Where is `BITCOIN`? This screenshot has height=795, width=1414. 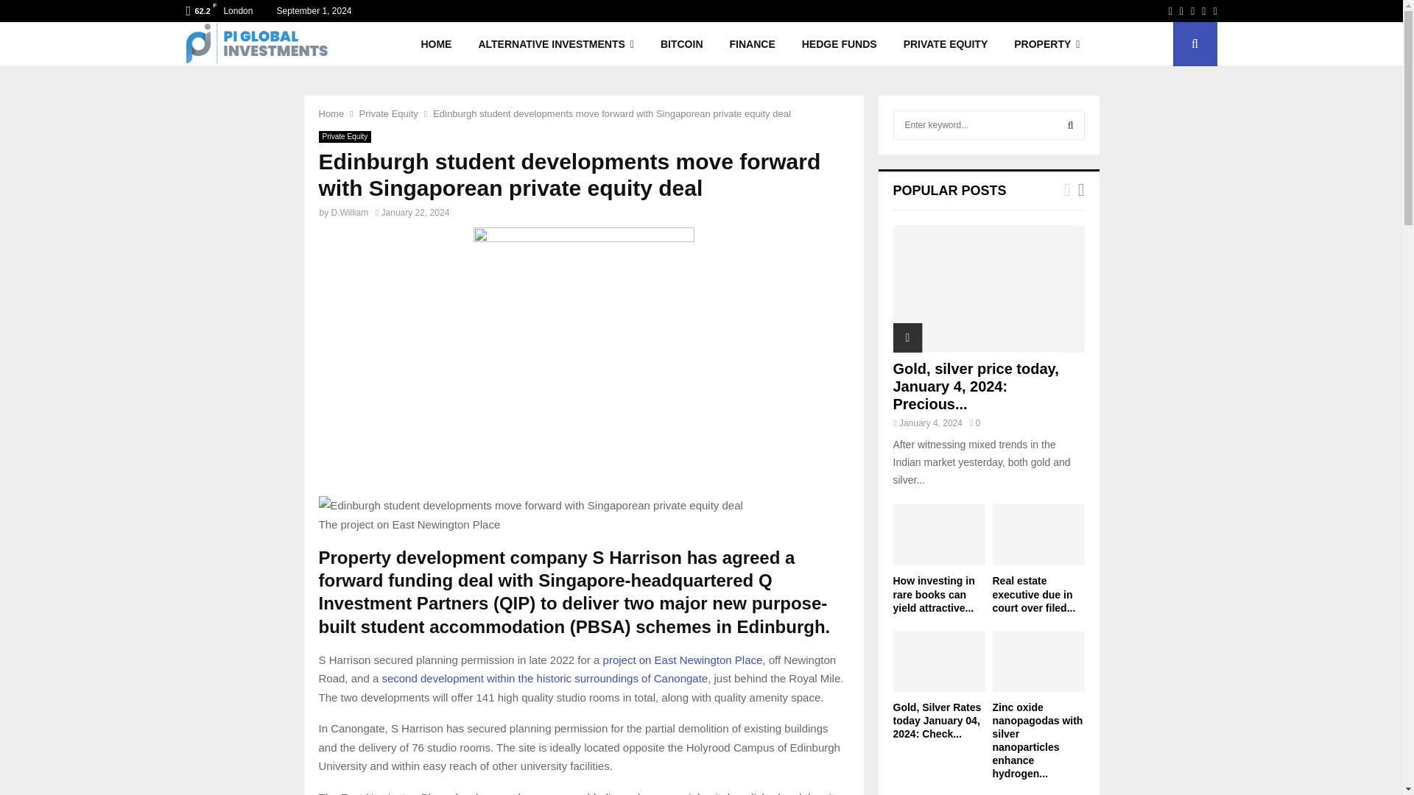
BITCOIN is located at coordinates (682, 44).